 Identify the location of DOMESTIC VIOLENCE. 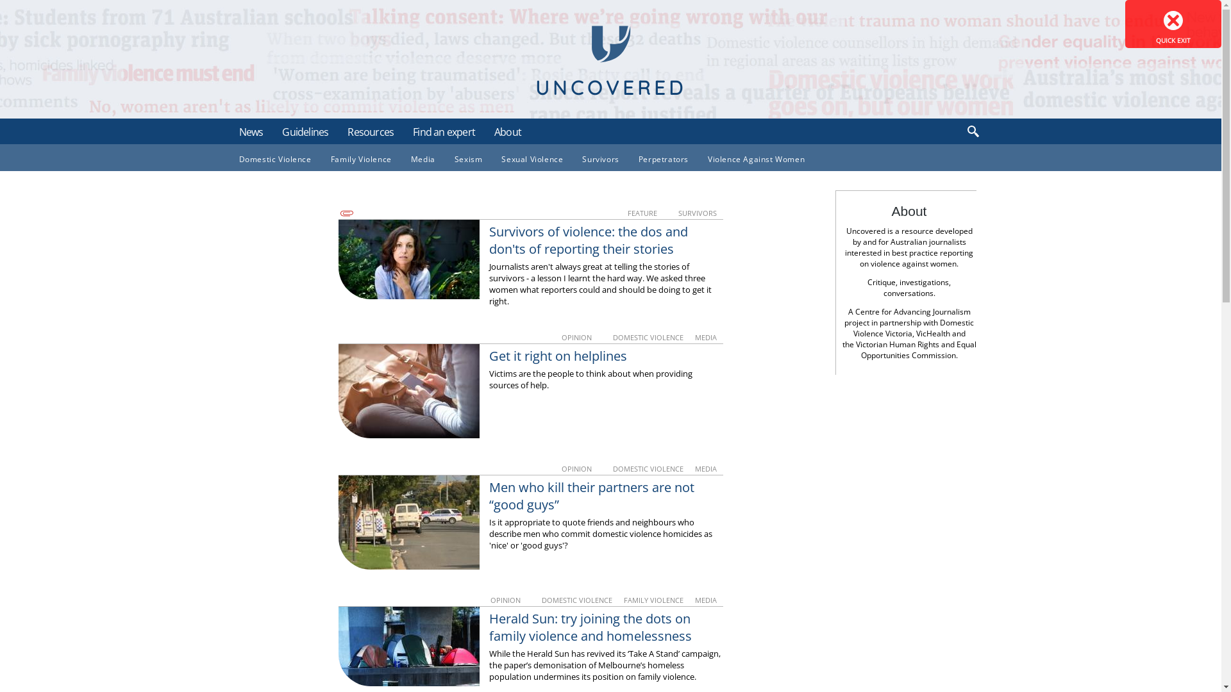
(649, 469).